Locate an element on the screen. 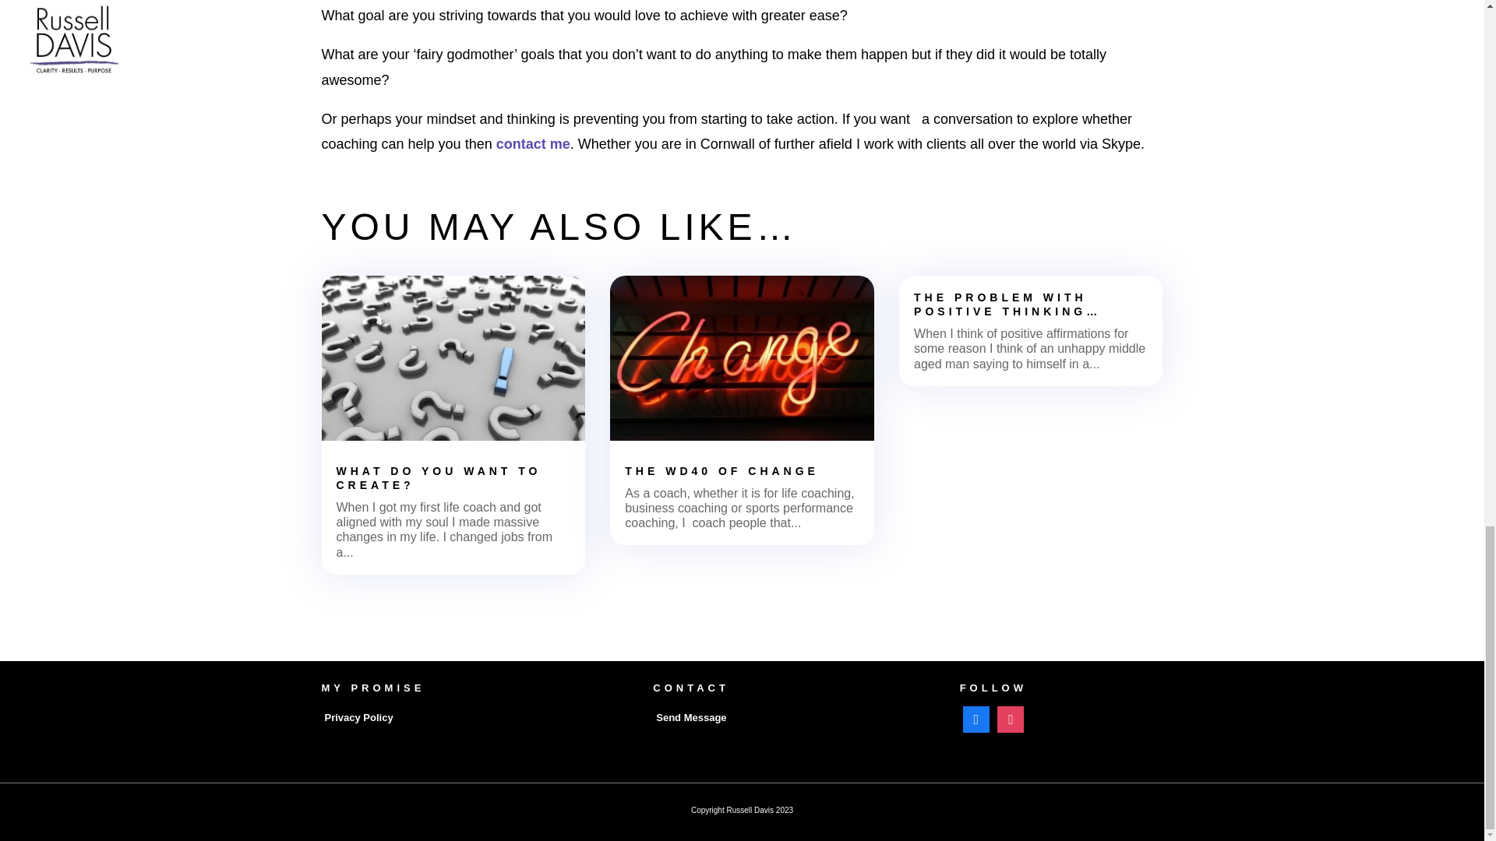  Instagram is located at coordinates (1010, 718).